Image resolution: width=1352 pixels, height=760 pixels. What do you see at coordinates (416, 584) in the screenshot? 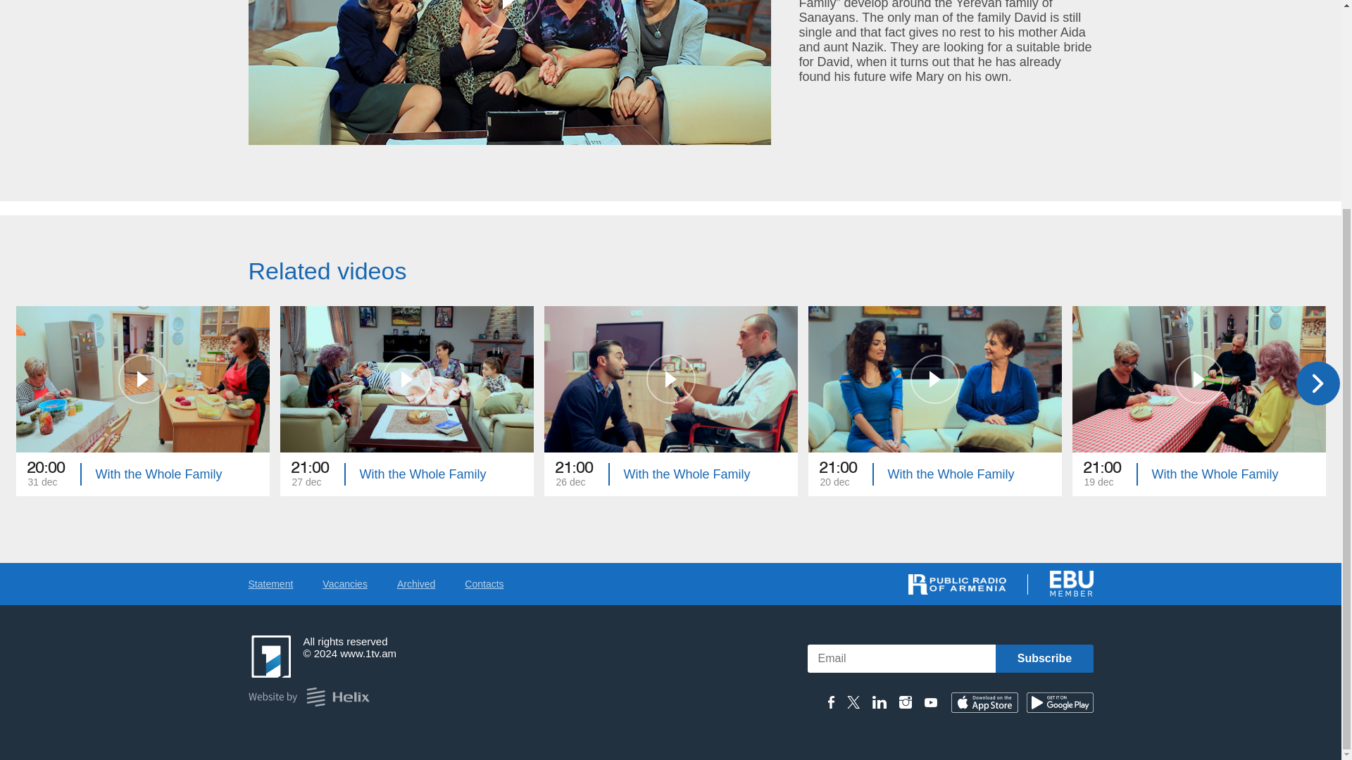
I see `Contacts` at bounding box center [416, 584].